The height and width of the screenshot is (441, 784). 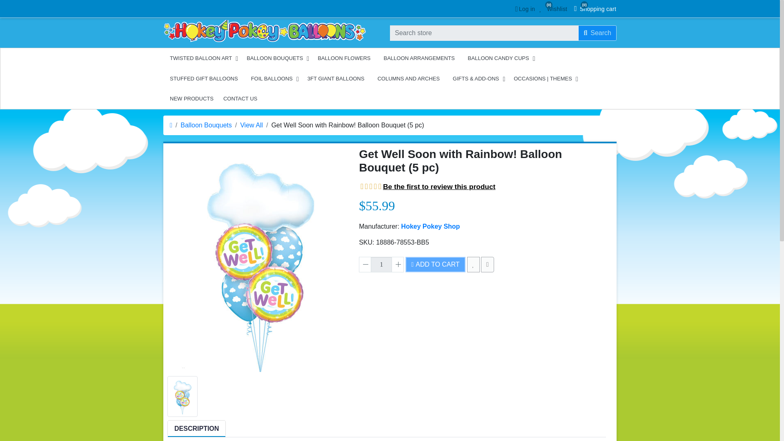 I want to click on TWISTED BALLOON ART, so click(x=201, y=58).